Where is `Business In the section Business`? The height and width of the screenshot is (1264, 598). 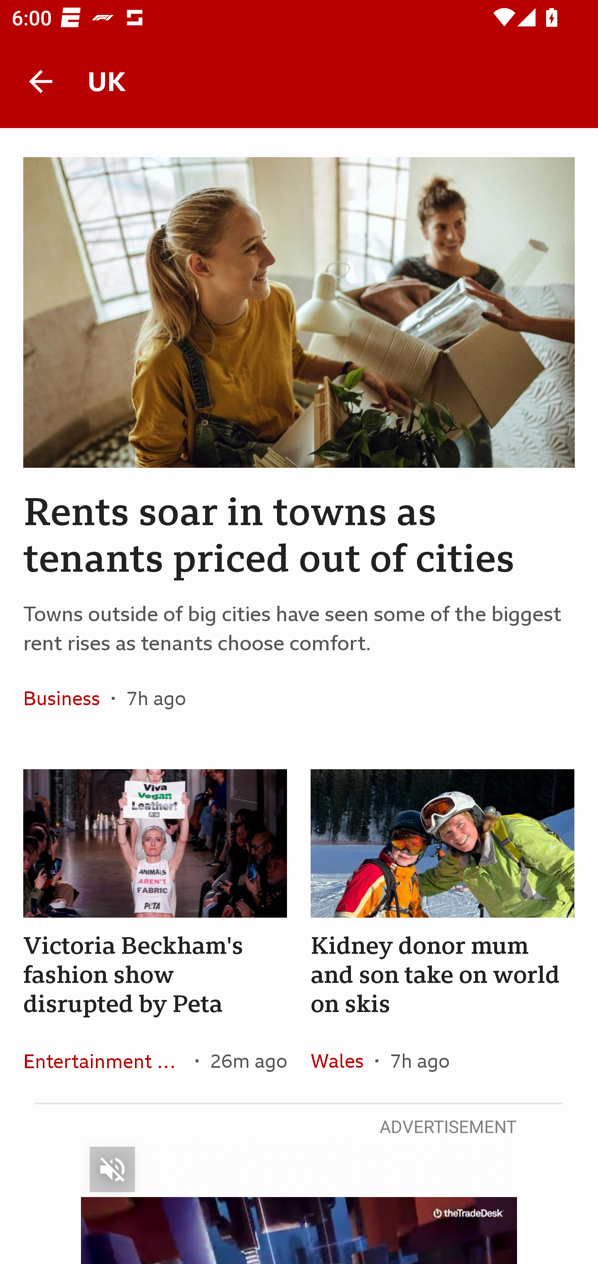
Business In the section Business is located at coordinates (67, 698).